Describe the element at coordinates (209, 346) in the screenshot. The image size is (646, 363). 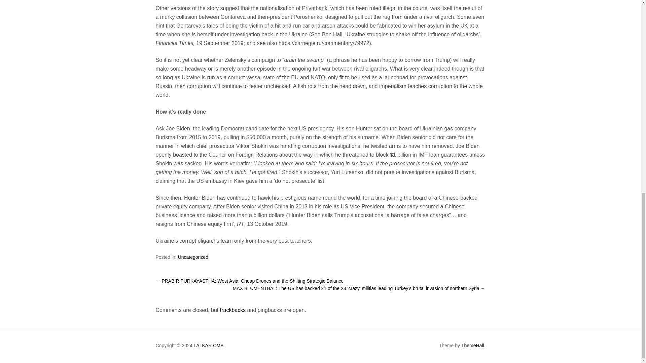
I see `LALKAR CMS` at that location.